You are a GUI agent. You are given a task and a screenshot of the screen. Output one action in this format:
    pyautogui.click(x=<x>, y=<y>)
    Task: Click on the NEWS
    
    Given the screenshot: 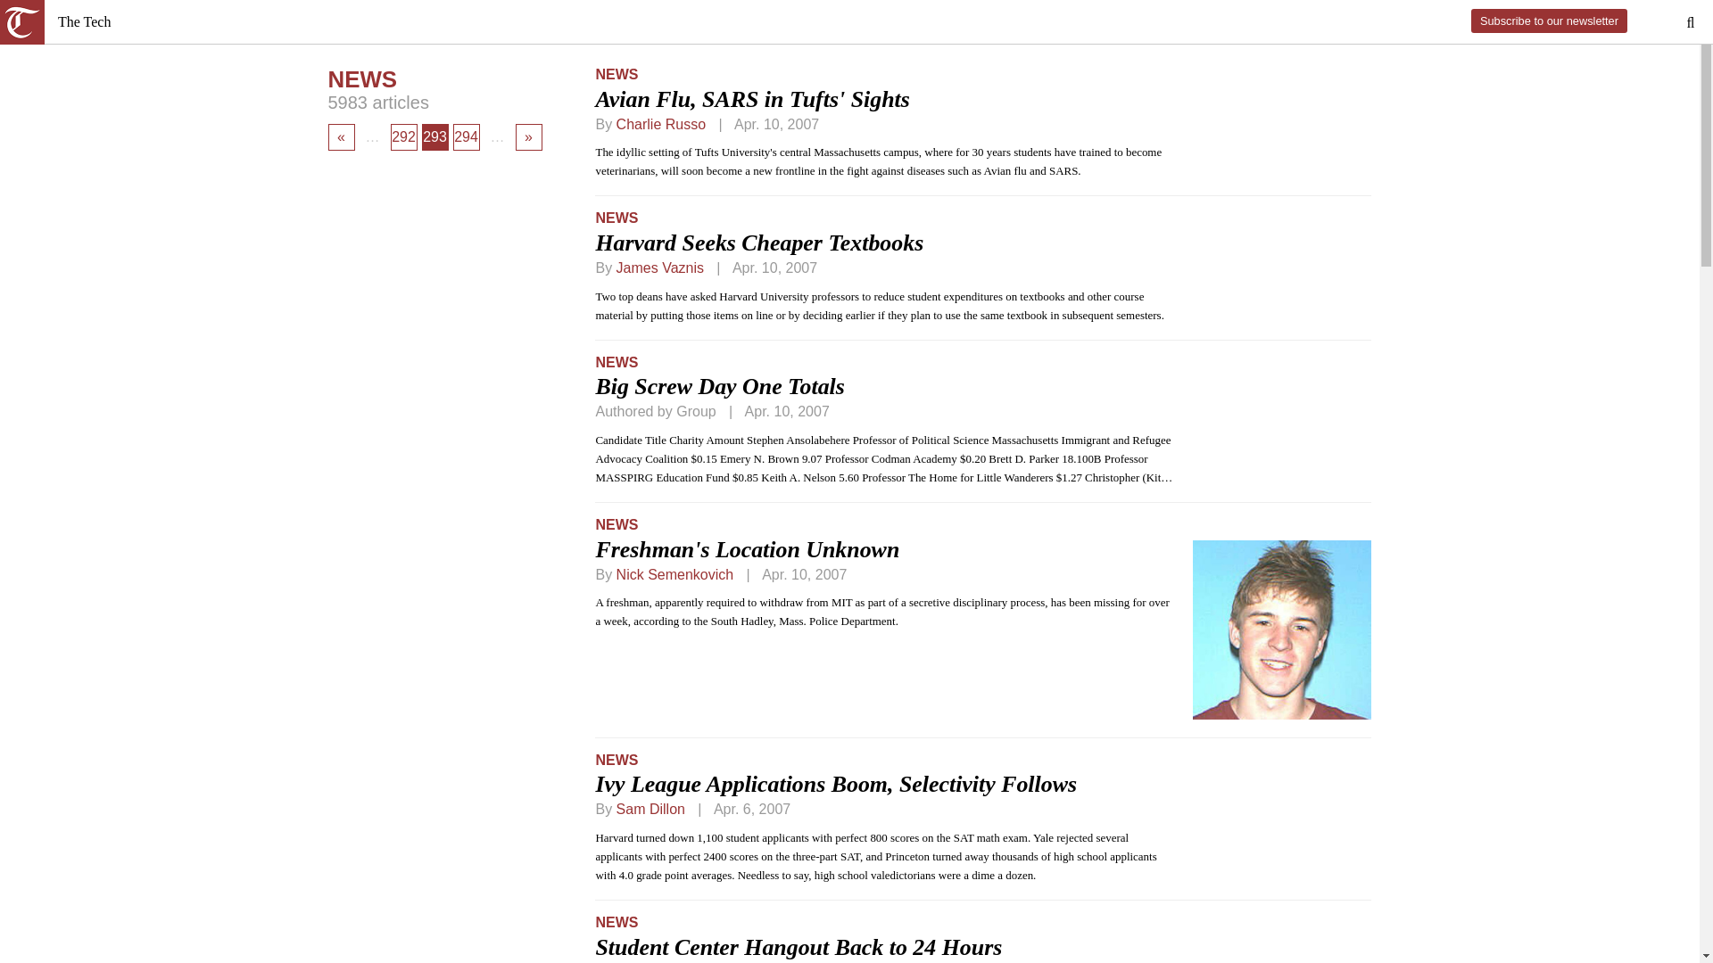 What is the action you would take?
    pyautogui.click(x=616, y=73)
    